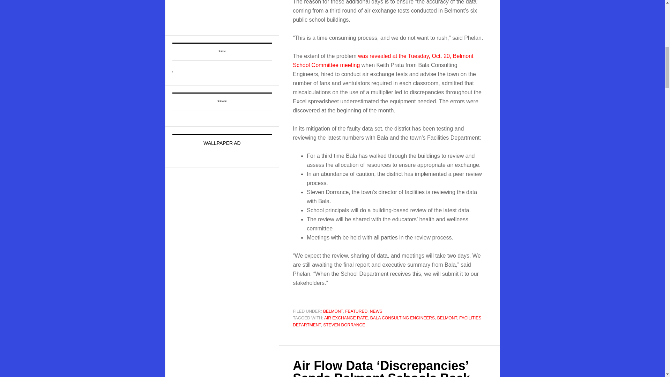 This screenshot has width=670, height=377. What do you see at coordinates (346, 318) in the screenshot?
I see `AIR EXCHANGE RATE` at bounding box center [346, 318].